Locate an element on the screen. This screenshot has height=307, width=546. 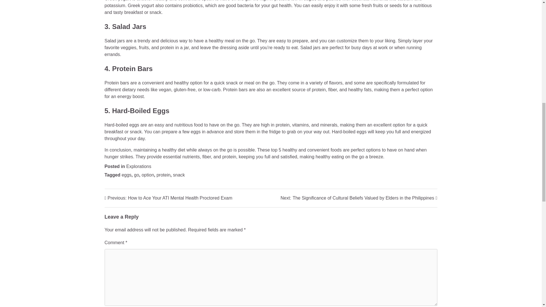
option is located at coordinates (148, 175).